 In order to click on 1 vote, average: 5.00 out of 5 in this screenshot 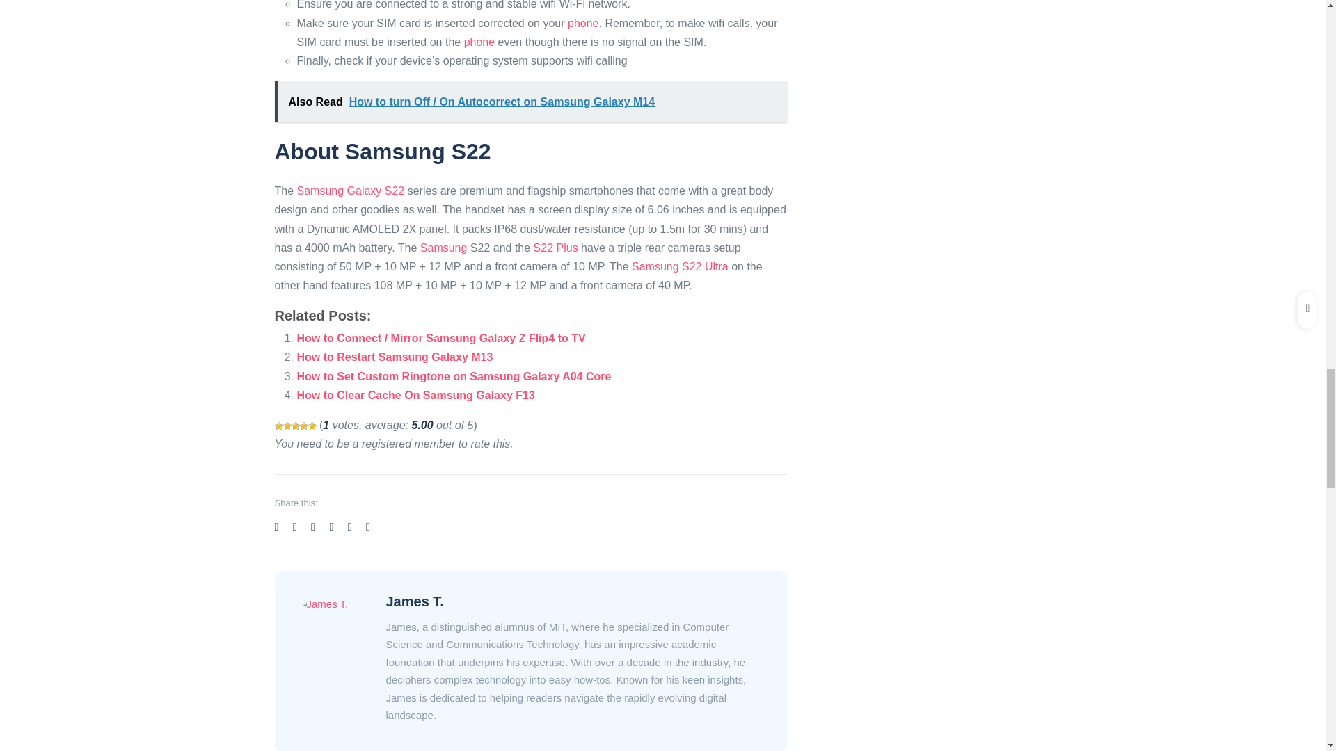, I will do `click(278, 426)`.